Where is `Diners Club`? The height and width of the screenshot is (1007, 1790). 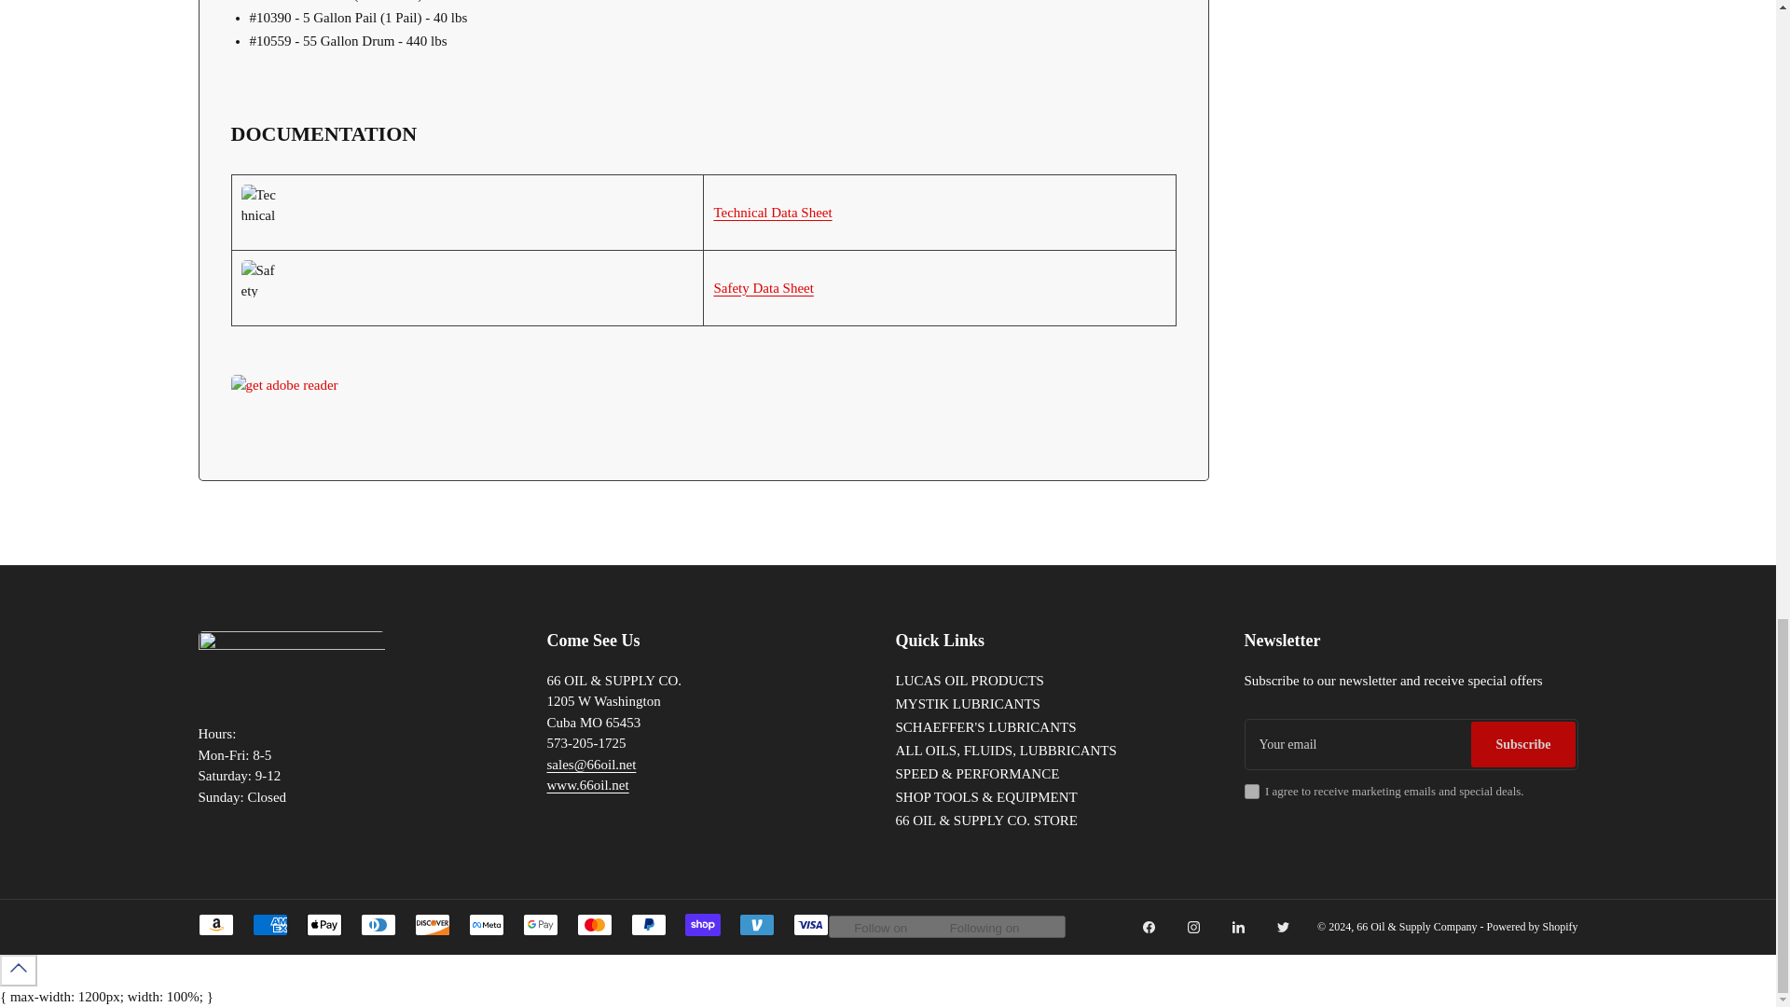 Diners Club is located at coordinates (377, 925).